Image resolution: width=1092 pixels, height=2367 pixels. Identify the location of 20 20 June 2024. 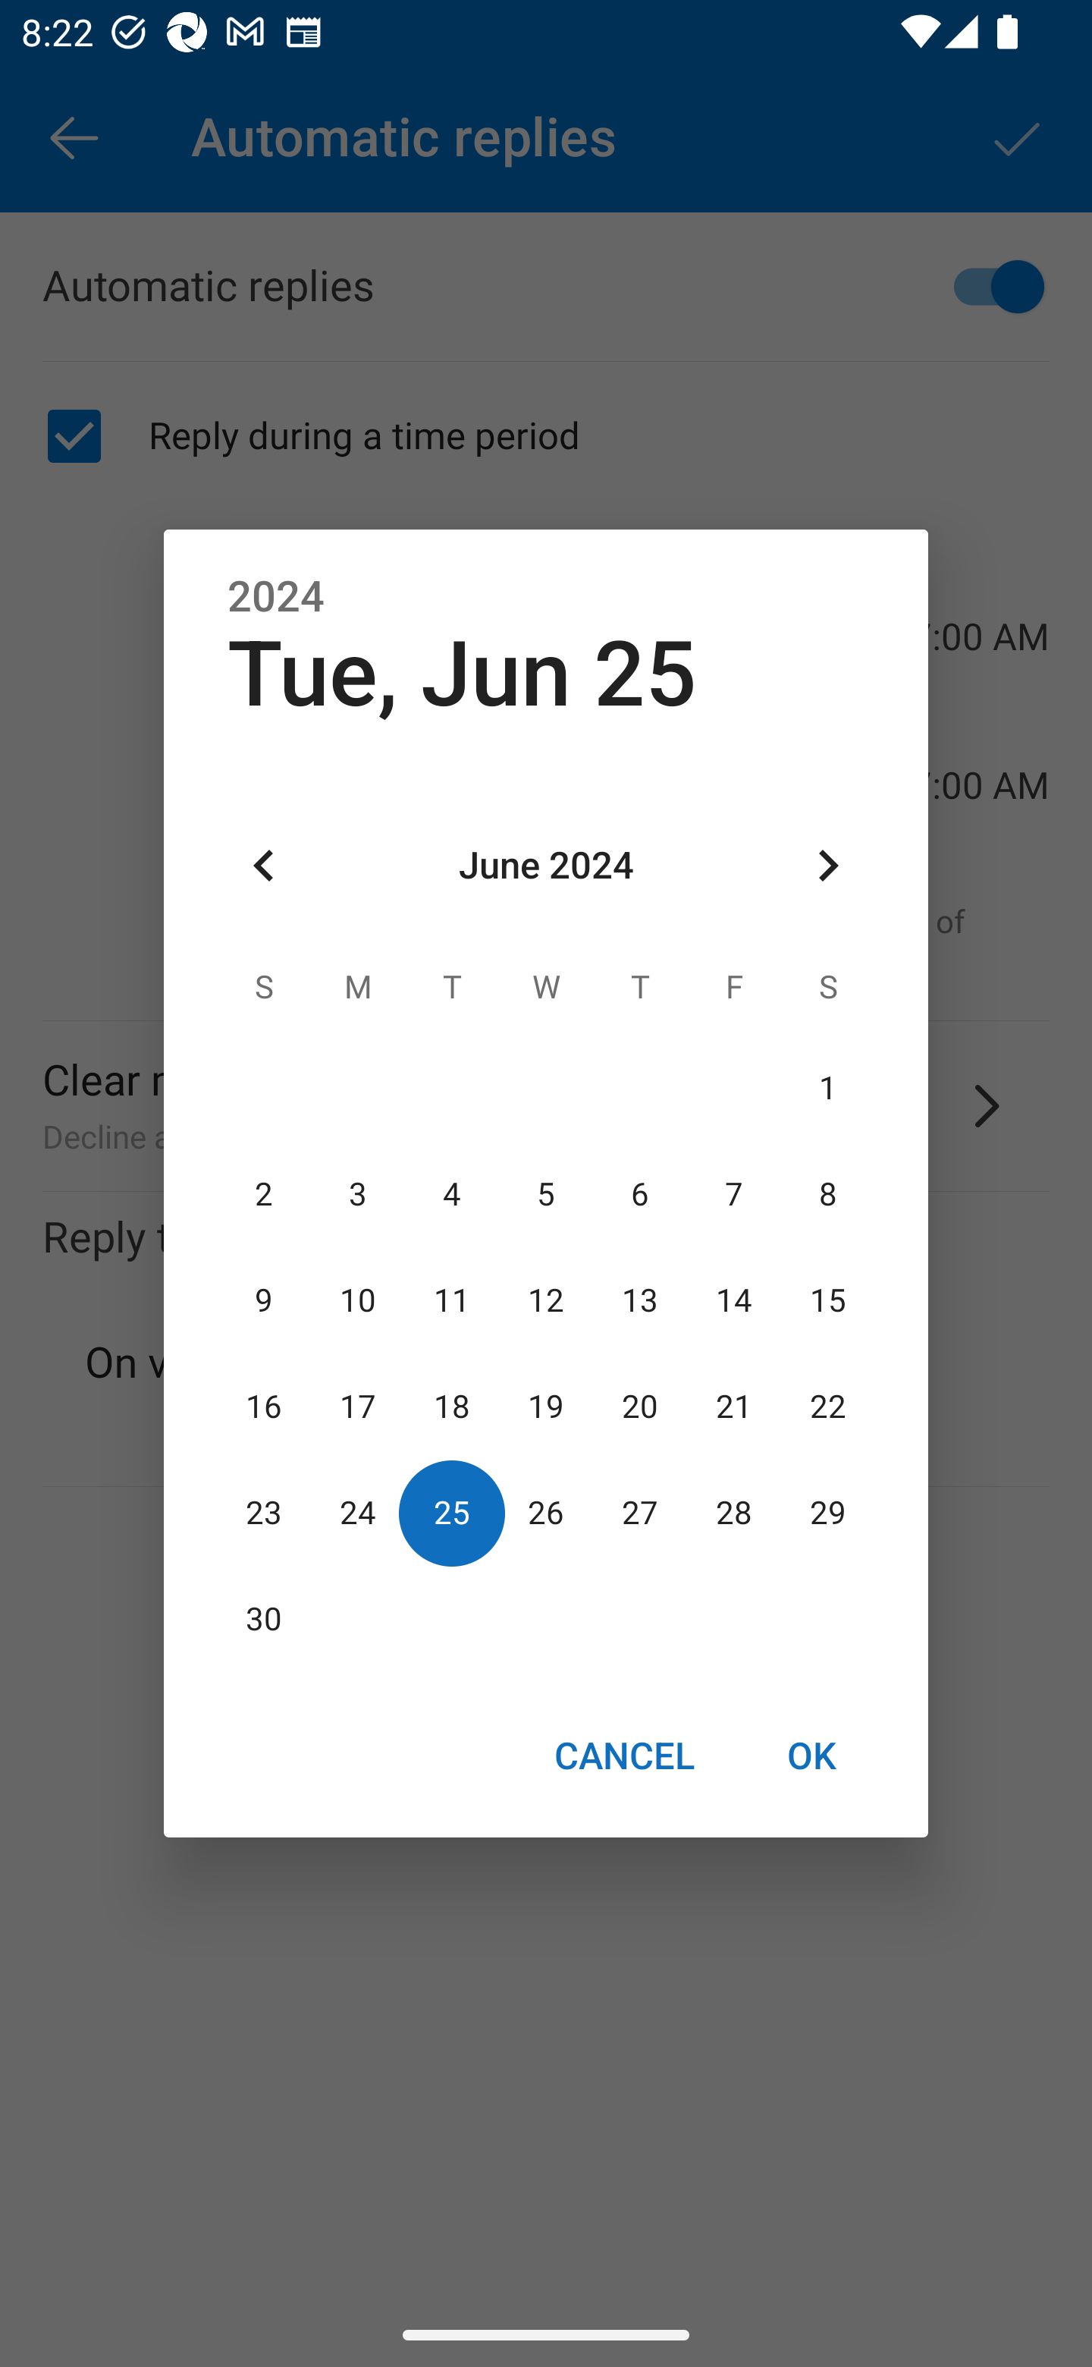
(639, 1407).